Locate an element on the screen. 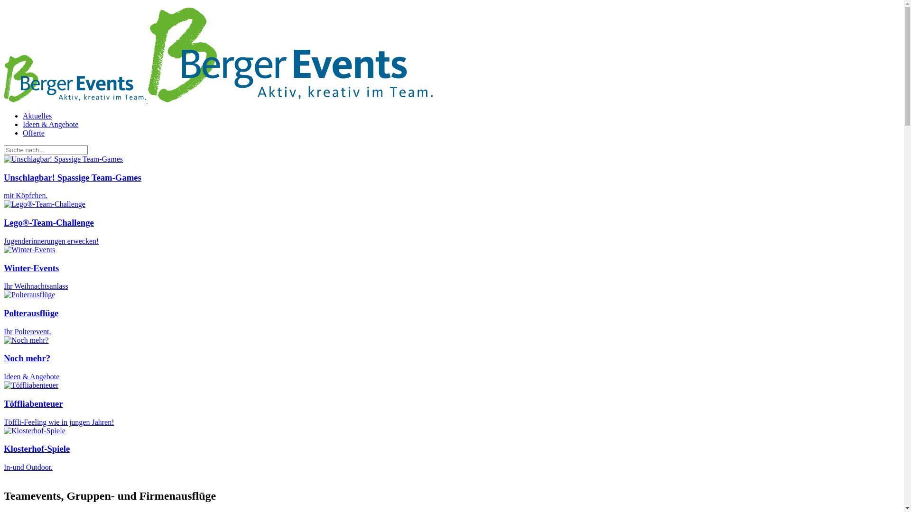 The height and width of the screenshot is (512, 911). Ideen & Angebote is located at coordinates (31, 376).